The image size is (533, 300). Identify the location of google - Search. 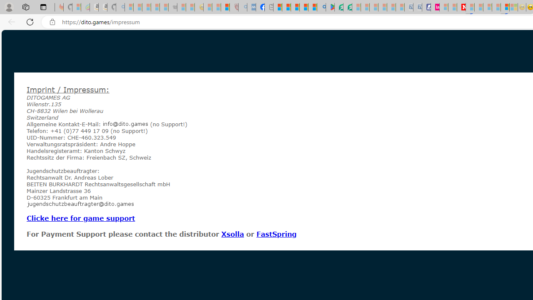
(321, 7).